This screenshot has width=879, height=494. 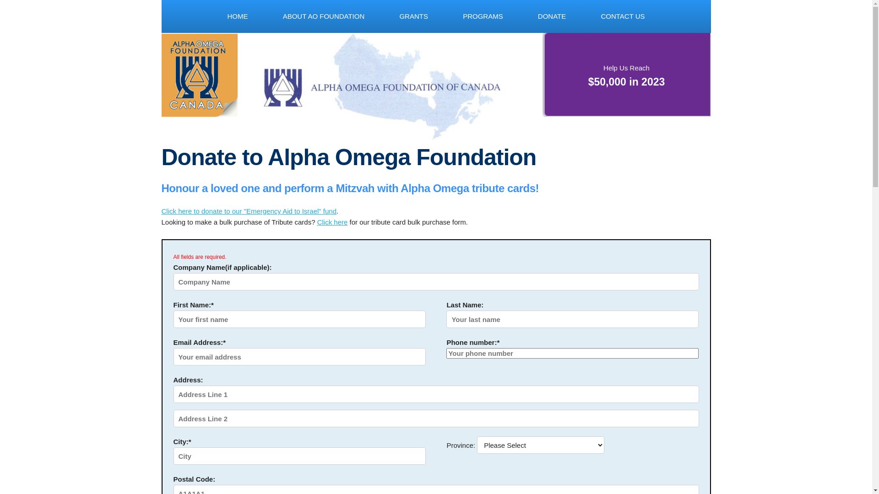 What do you see at coordinates (414, 16) in the screenshot?
I see `GRANTS` at bounding box center [414, 16].